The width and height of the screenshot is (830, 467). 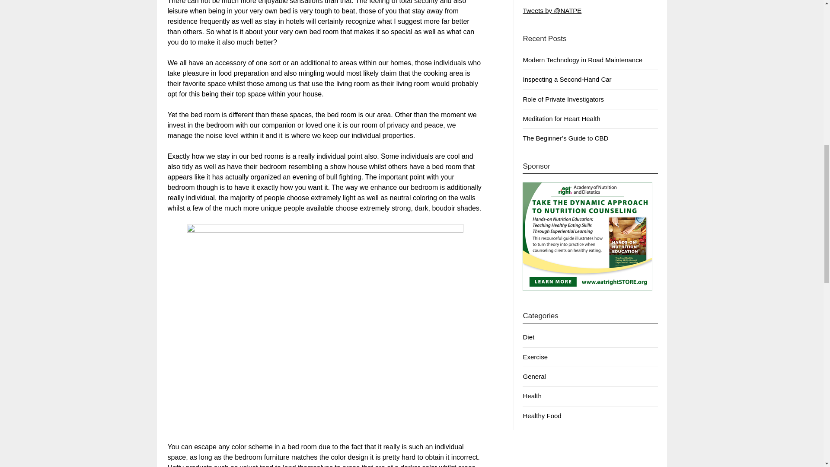 I want to click on Inspecting a Second-Hand Car, so click(x=567, y=79).